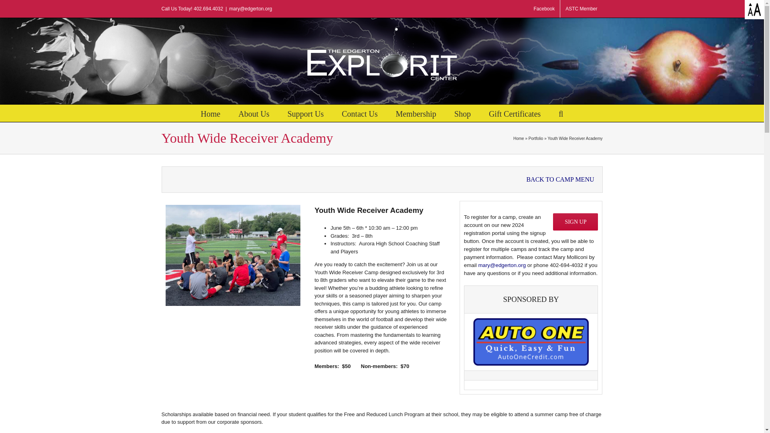 Image resolution: width=770 pixels, height=433 pixels. Describe the element at coordinates (544, 9) in the screenshot. I see `Facebook` at that location.